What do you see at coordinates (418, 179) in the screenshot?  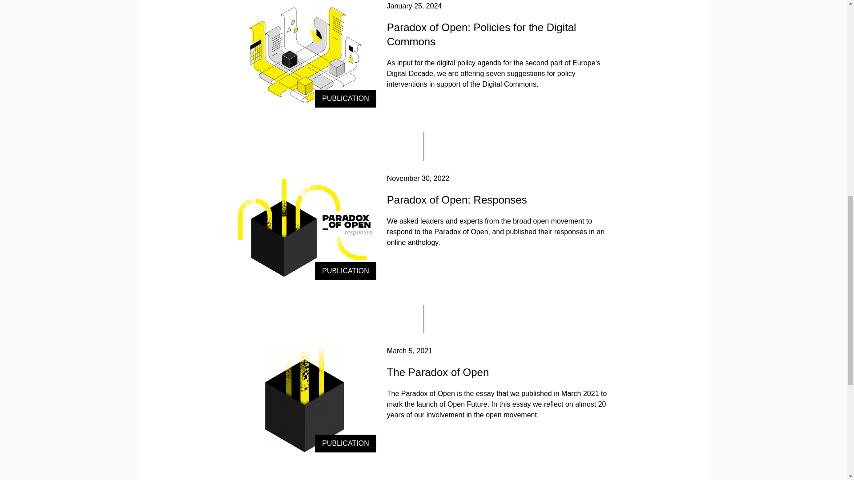 I see `November 30, 2022` at bounding box center [418, 179].